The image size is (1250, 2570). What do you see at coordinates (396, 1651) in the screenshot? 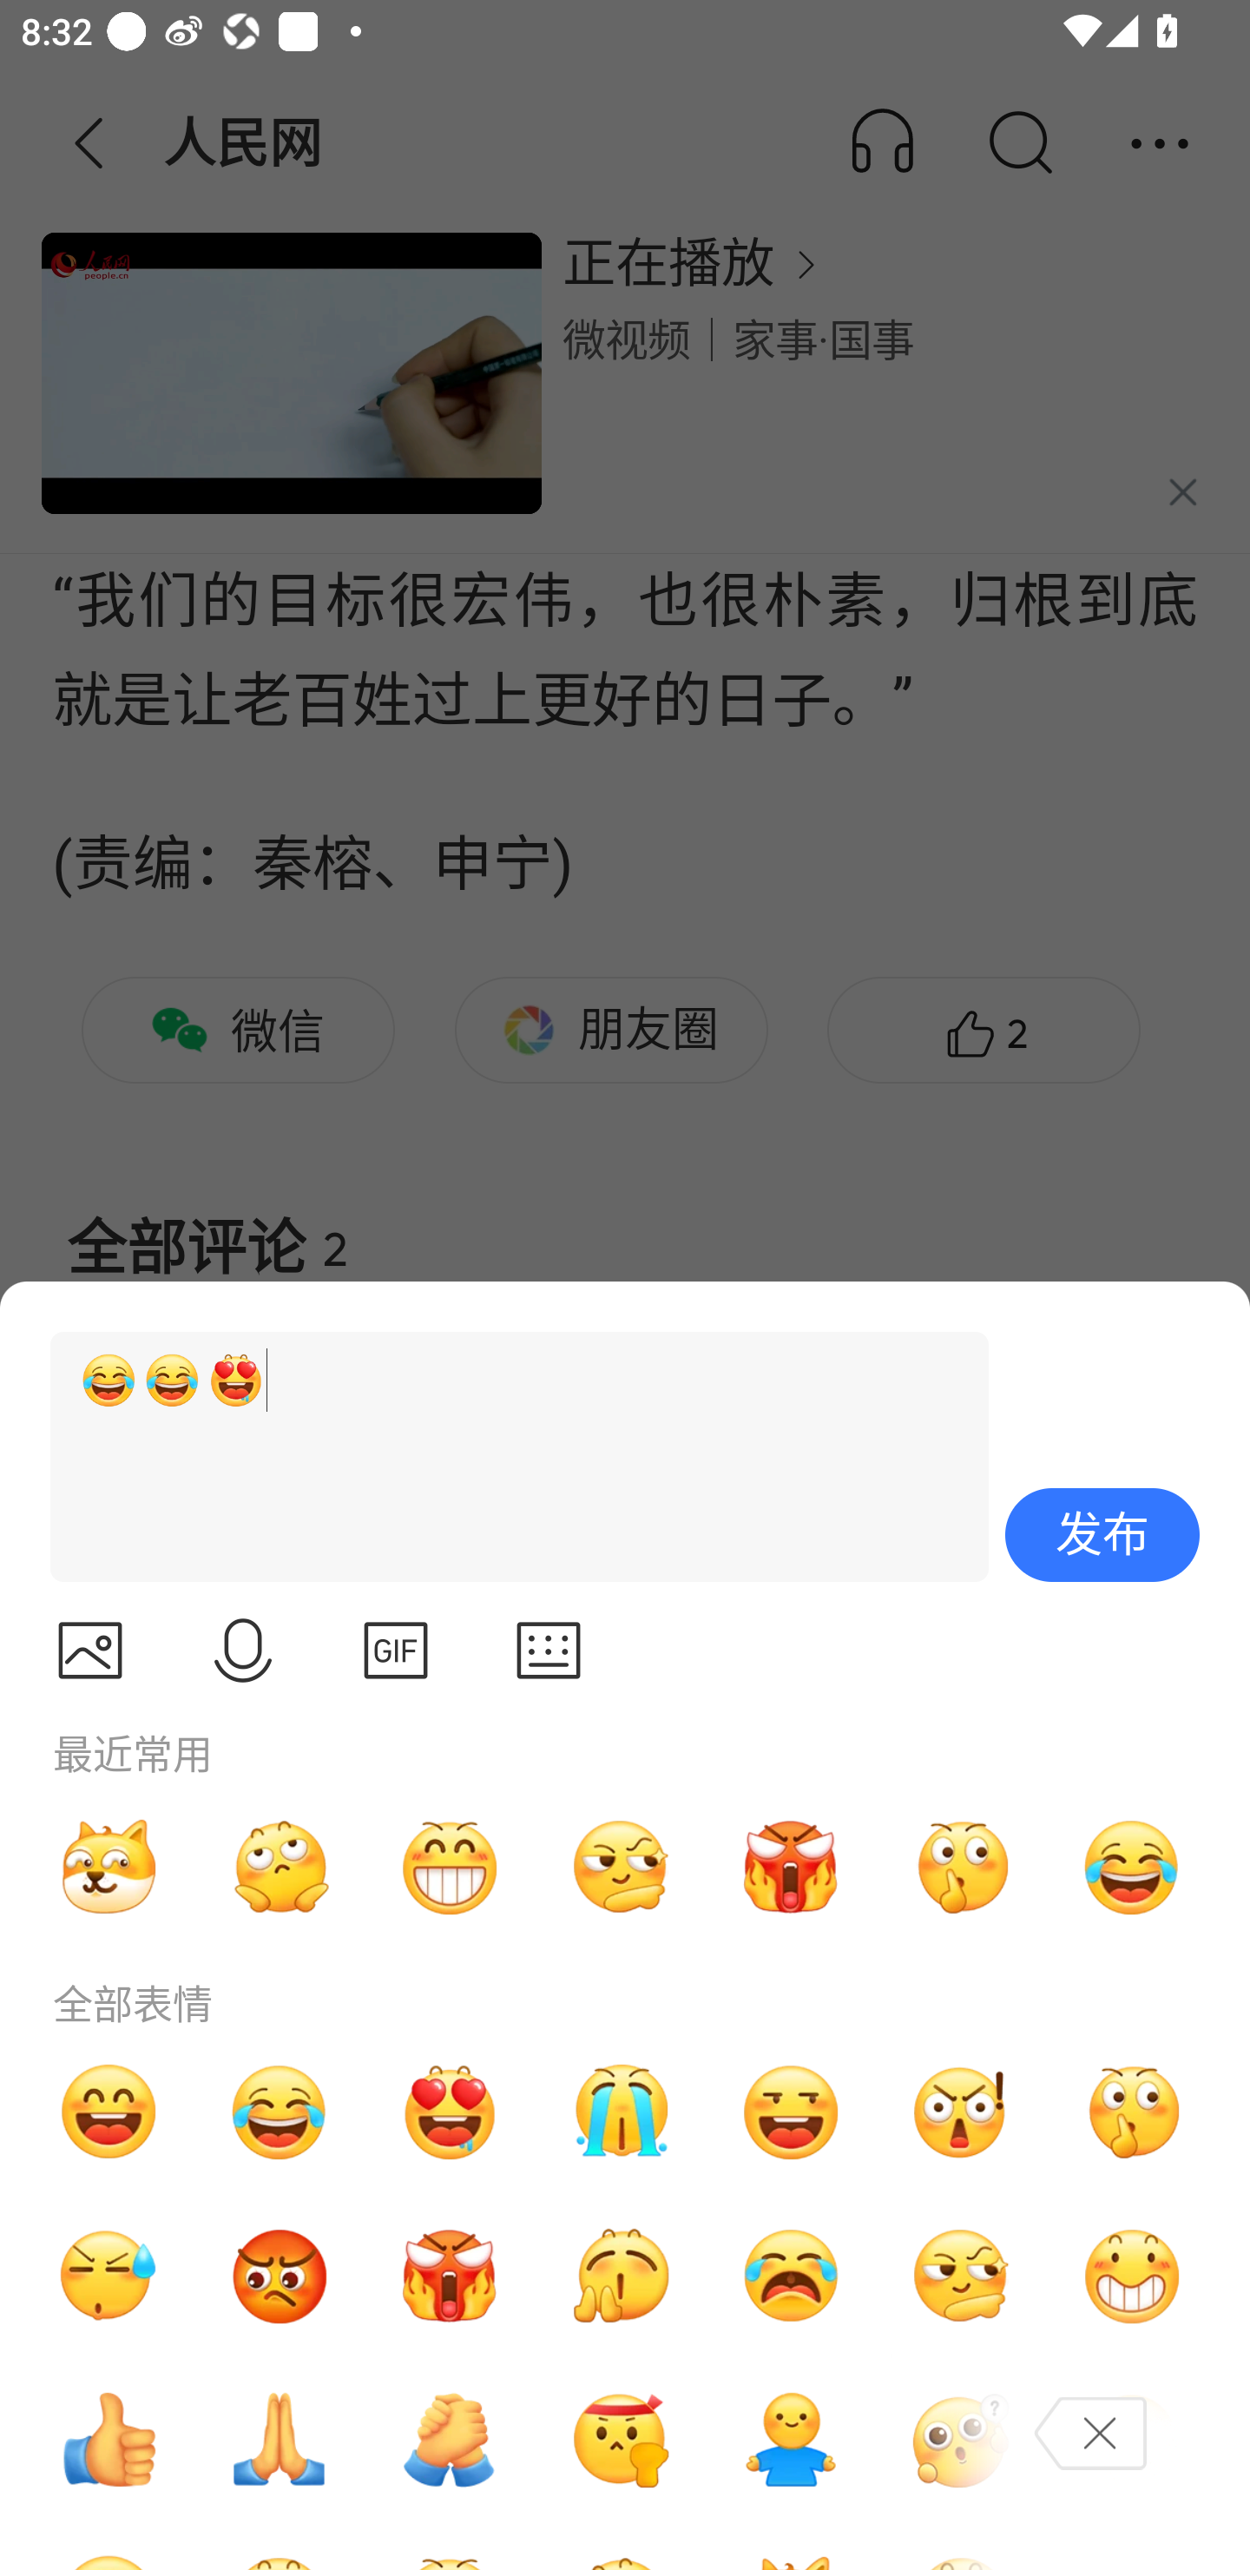
I see `` at bounding box center [396, 1651].